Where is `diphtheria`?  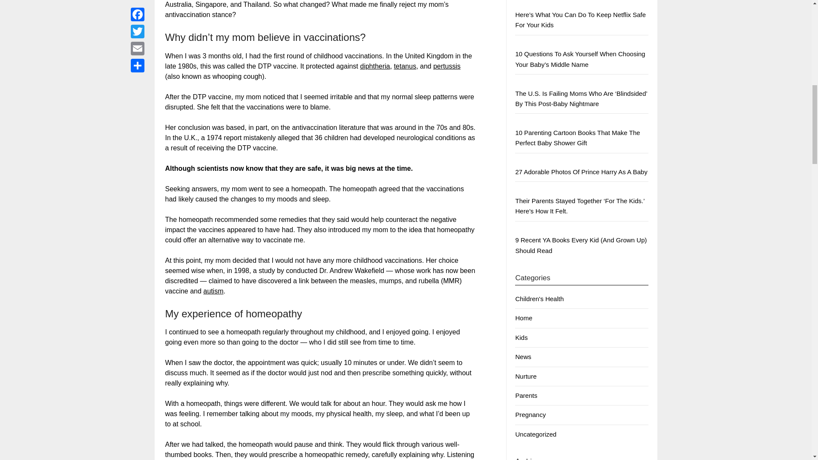 diphtheria is located at coordinates (375, 66).